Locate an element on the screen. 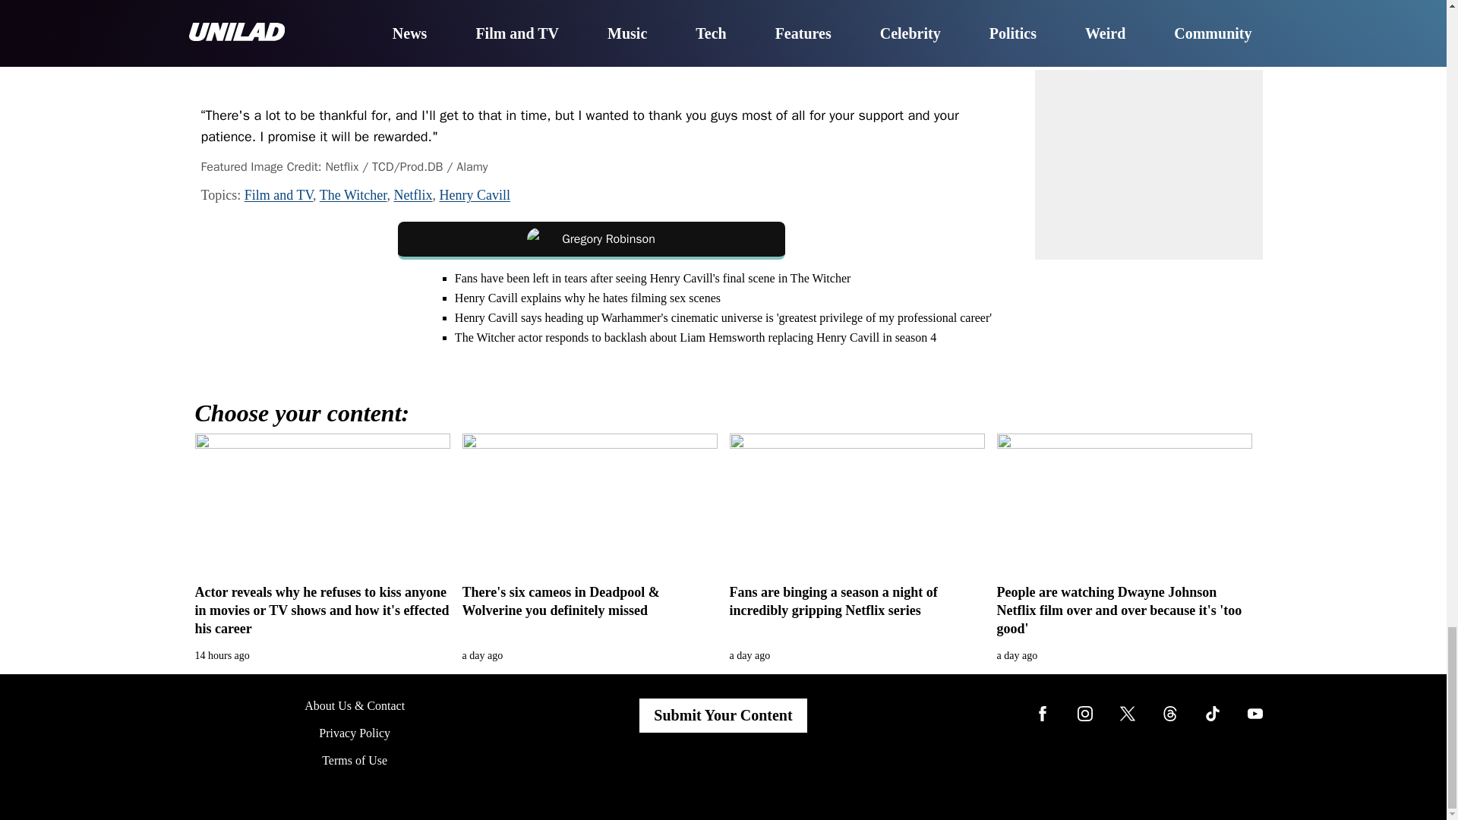 Image resolution: width=1458 pixels, height=820 pixels. Henry Cavill is located at coordinates (474, 194).